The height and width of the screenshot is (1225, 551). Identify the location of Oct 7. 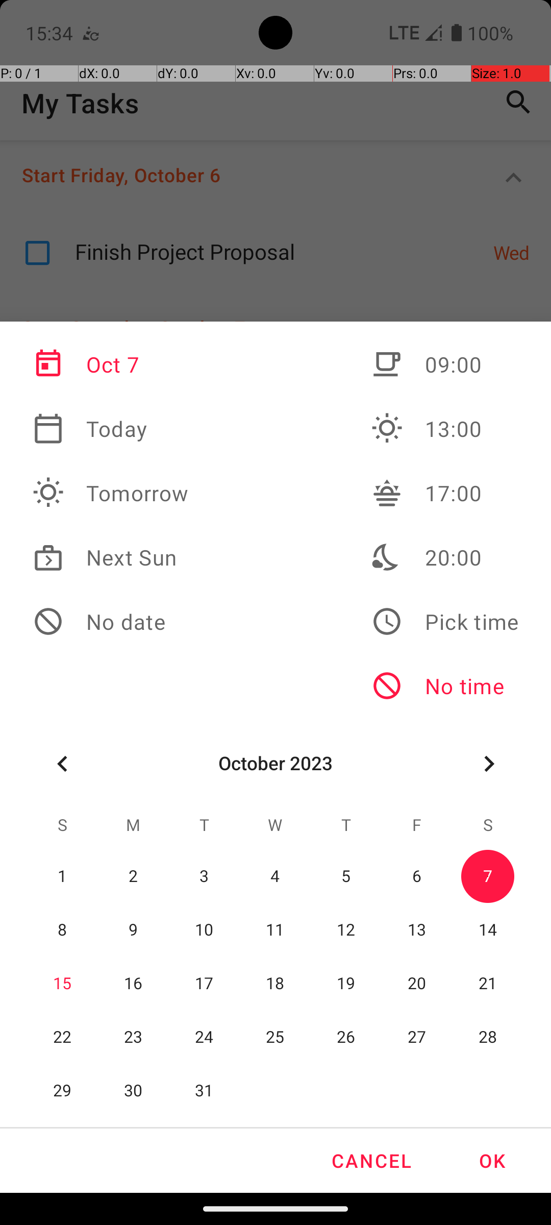
(111, 364).